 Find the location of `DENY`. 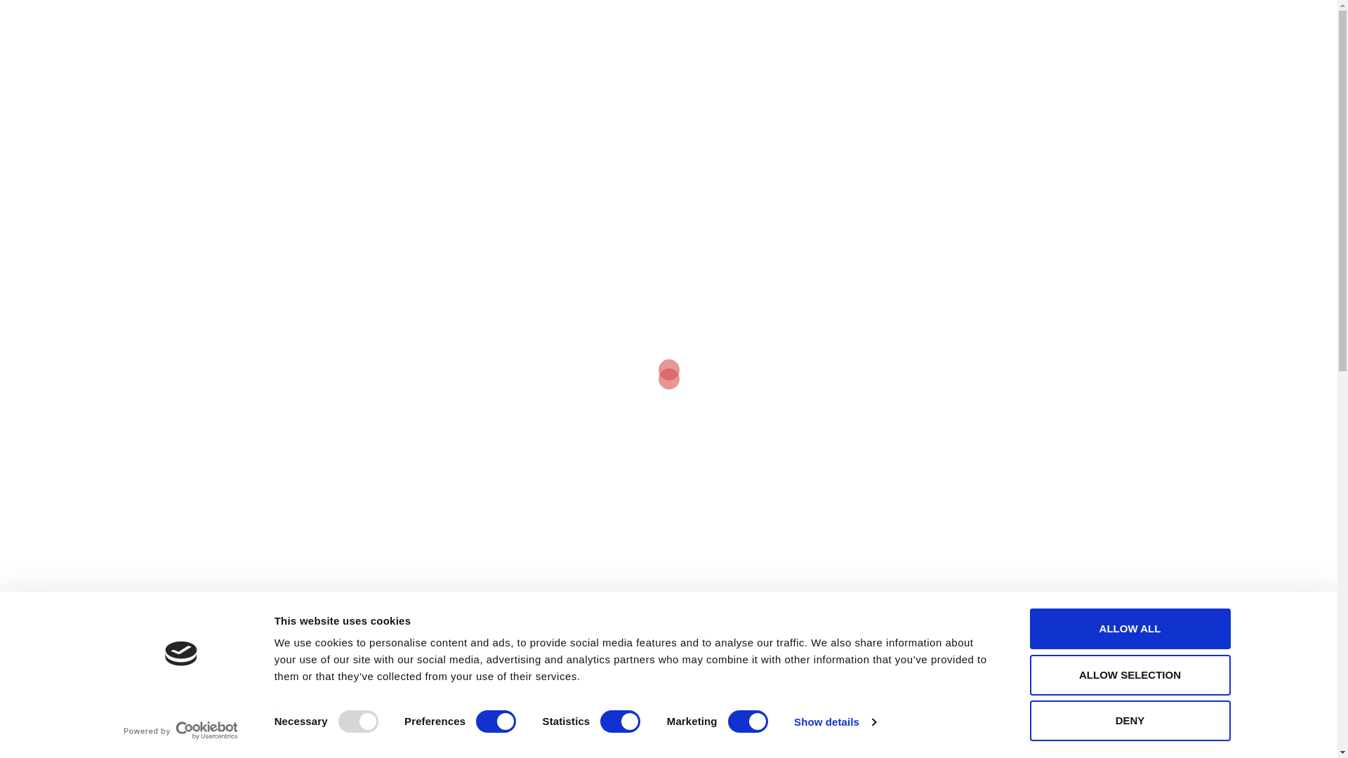

DENY is located at coordinates (1129, 720).